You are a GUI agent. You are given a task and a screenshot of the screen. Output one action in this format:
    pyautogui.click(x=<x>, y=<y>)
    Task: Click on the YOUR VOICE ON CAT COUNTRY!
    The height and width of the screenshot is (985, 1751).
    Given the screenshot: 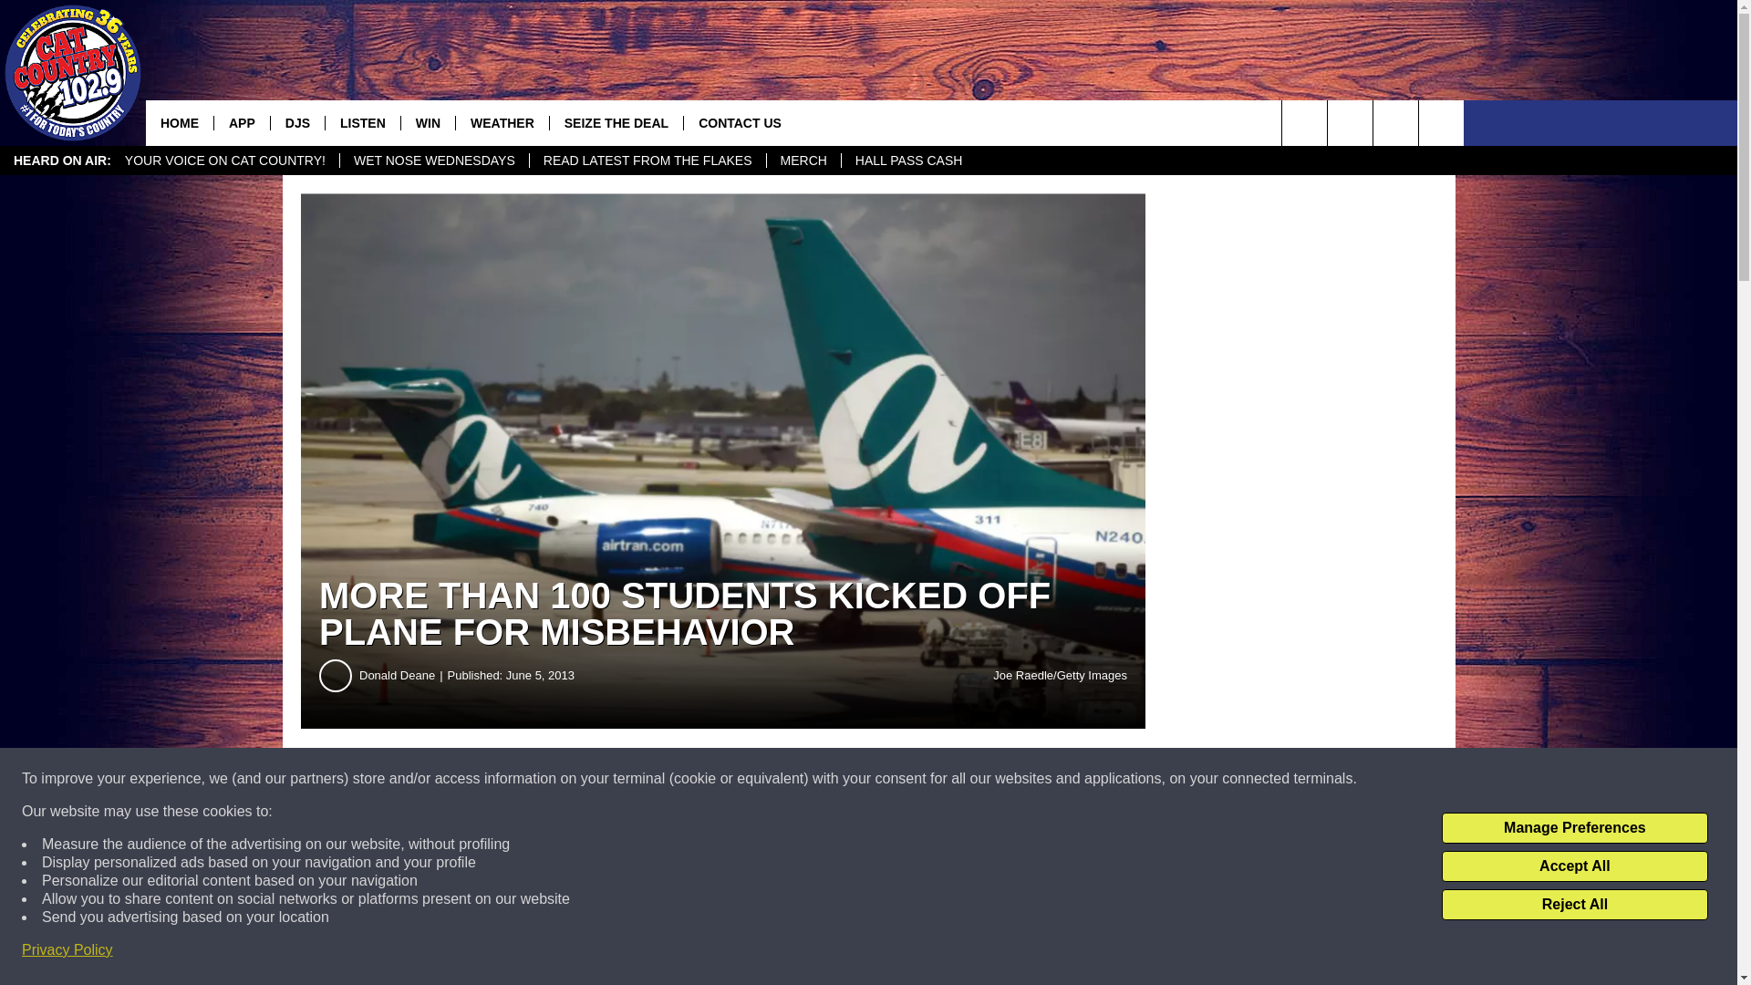 What is the action you would take?
    pyautogui.click(x=225, y=161)
    